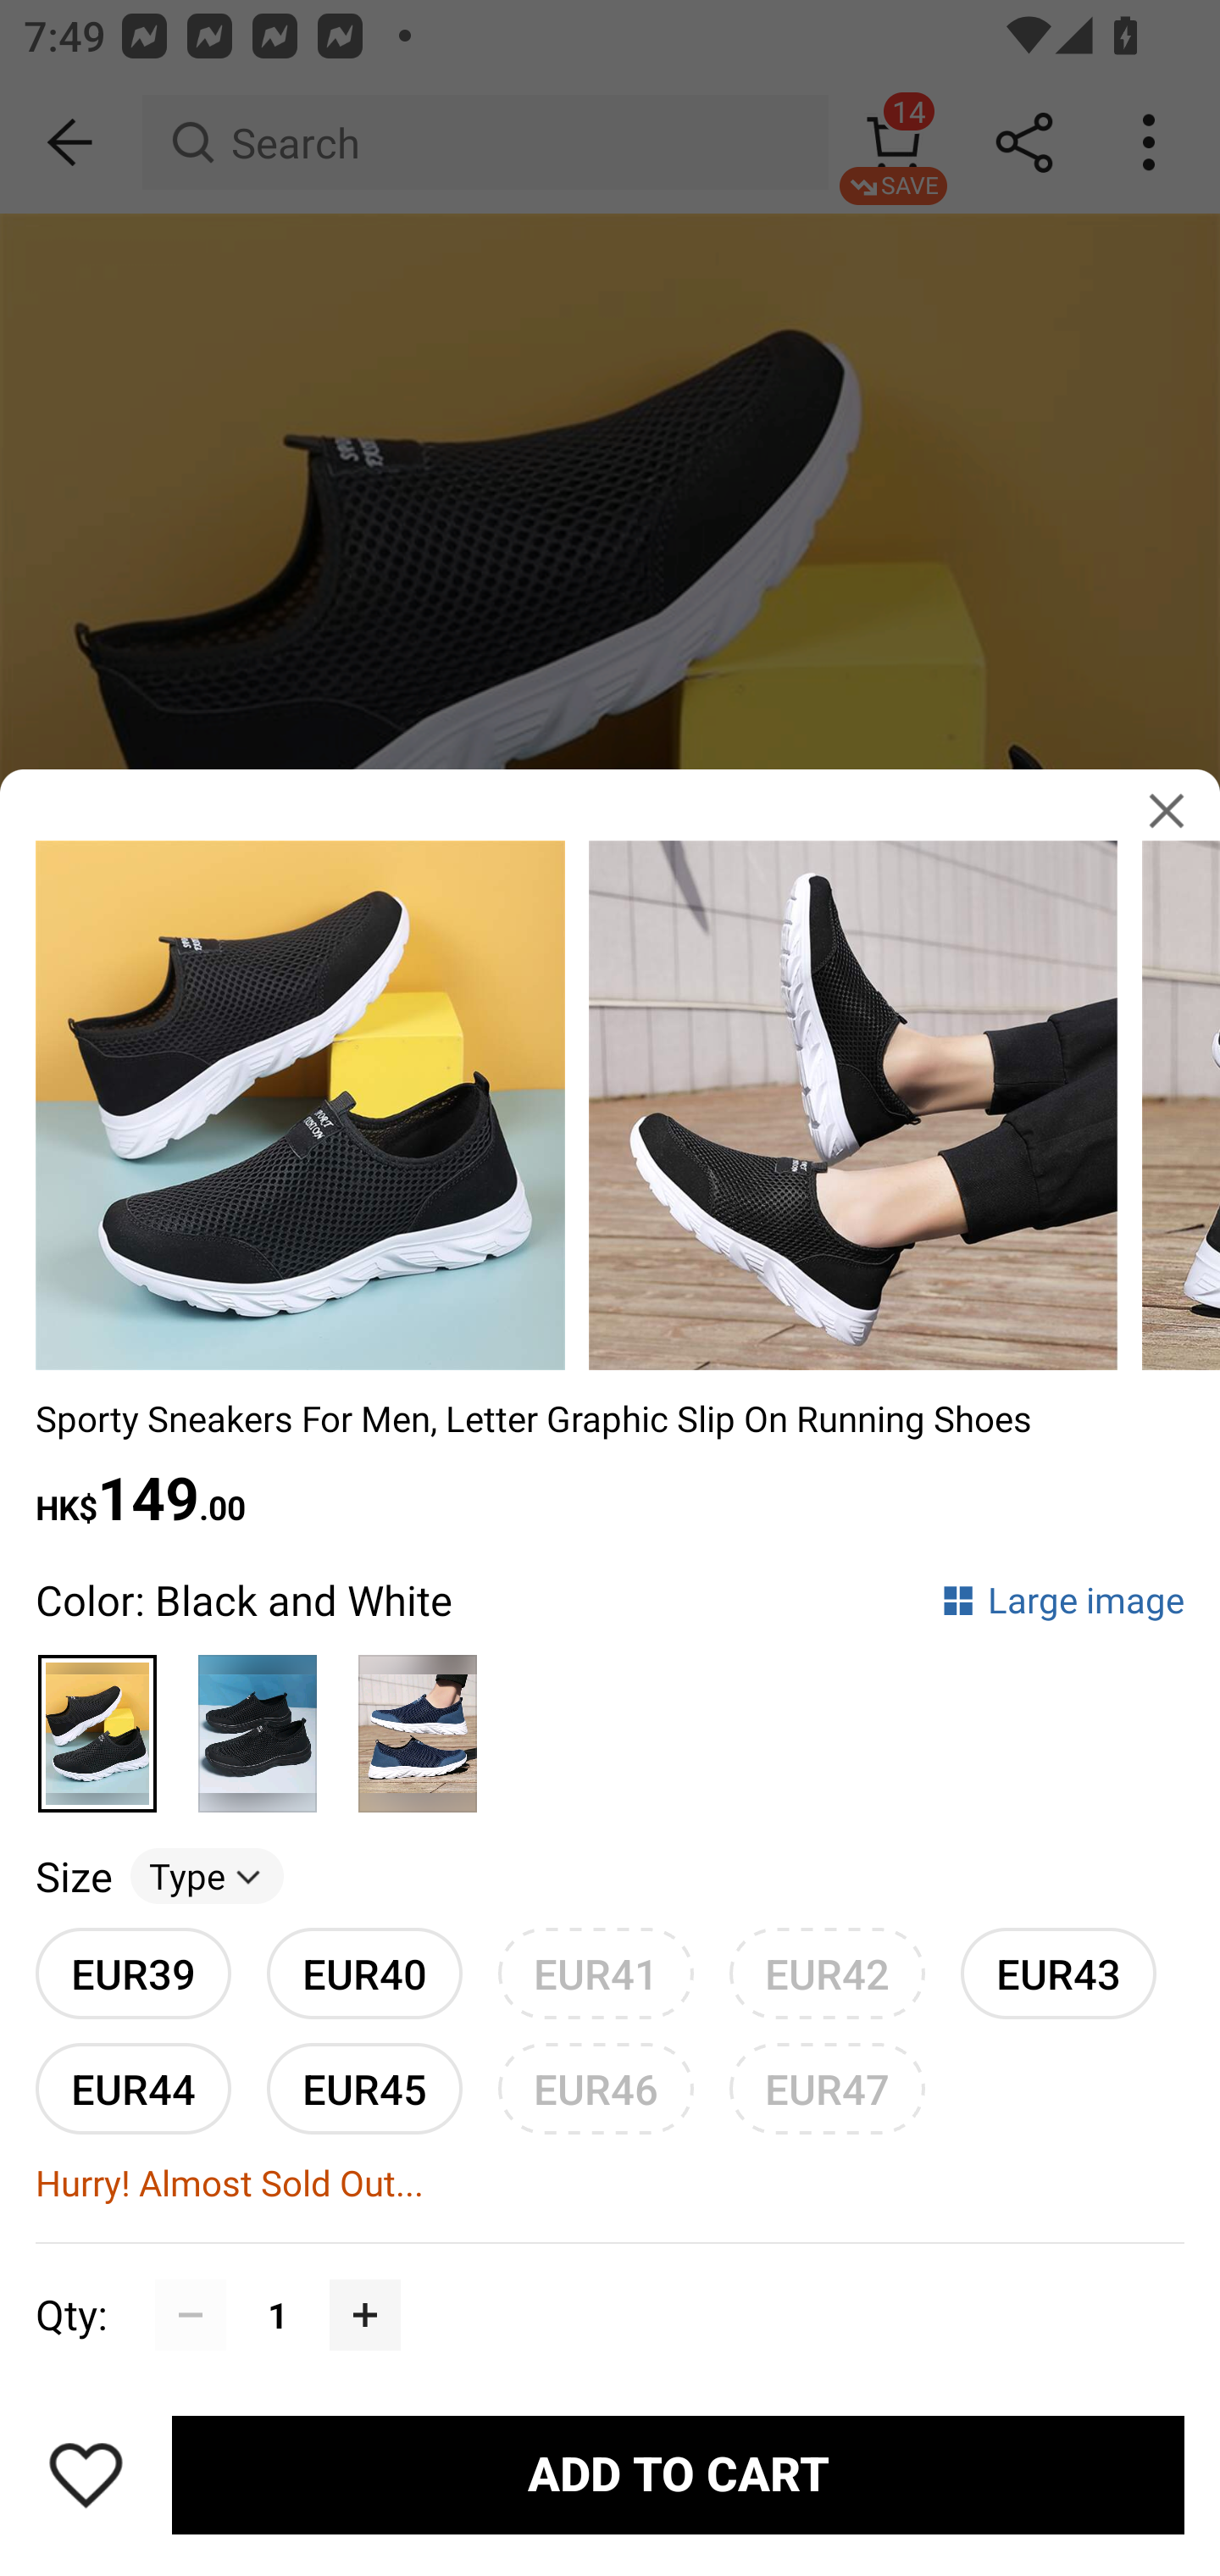 This screenshot has height=2576, width=1220. I want to click on EUR40 unselected option, so click(364, 1973).